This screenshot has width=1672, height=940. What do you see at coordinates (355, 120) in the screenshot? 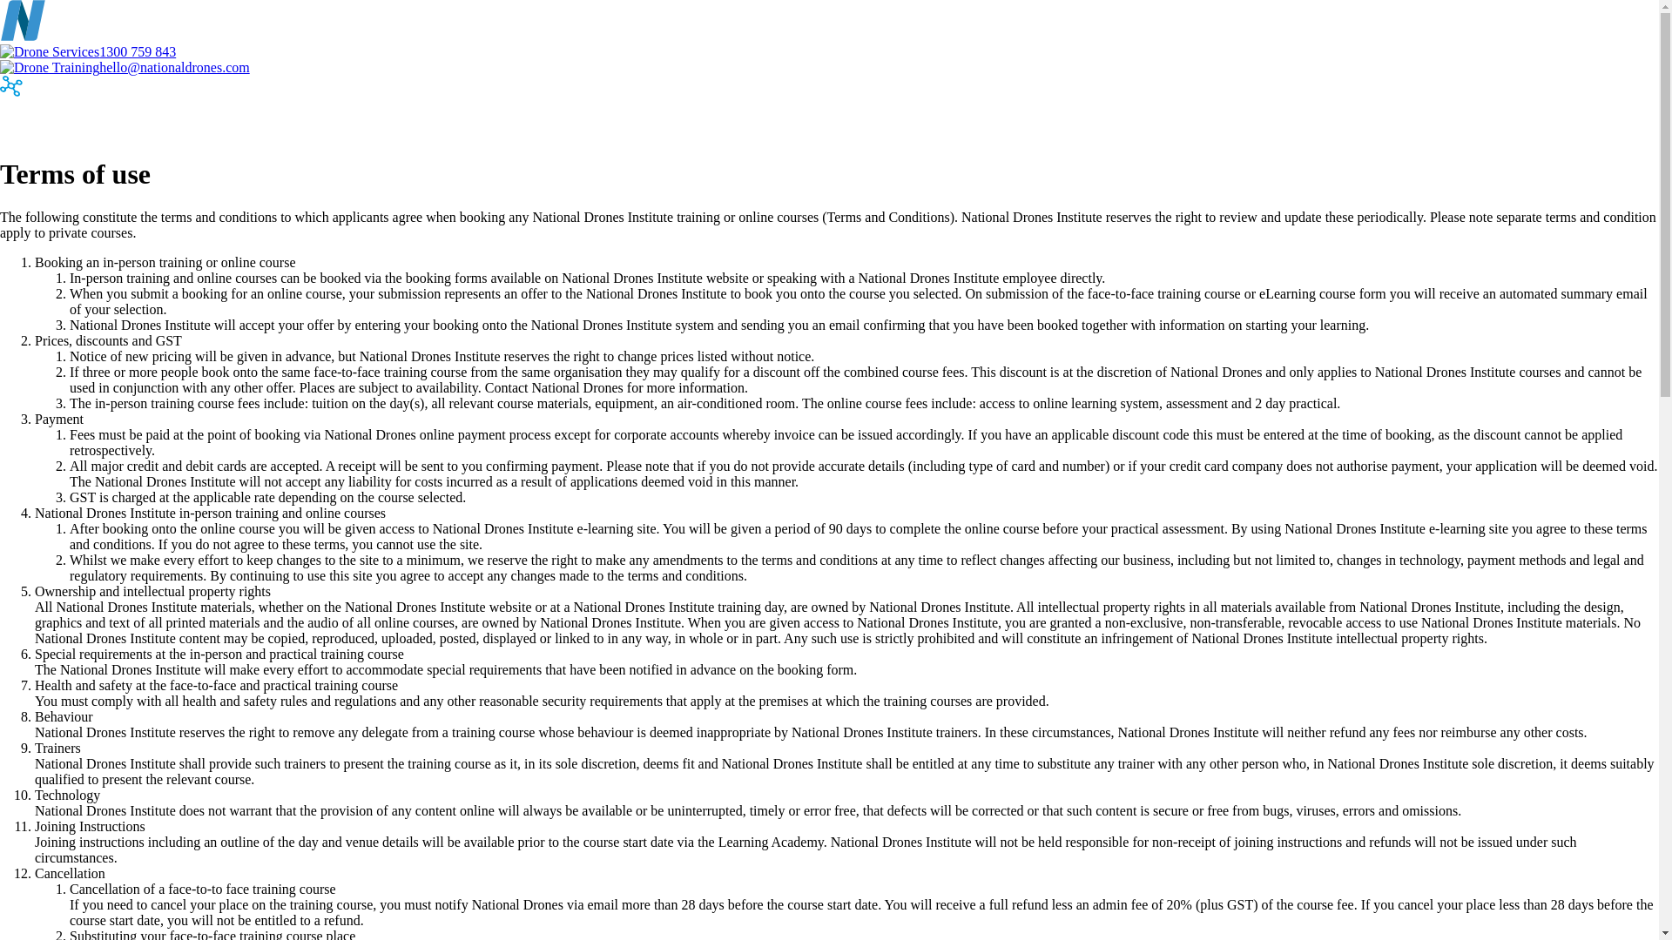
I see `Insights` at bounding box center [355, 120].